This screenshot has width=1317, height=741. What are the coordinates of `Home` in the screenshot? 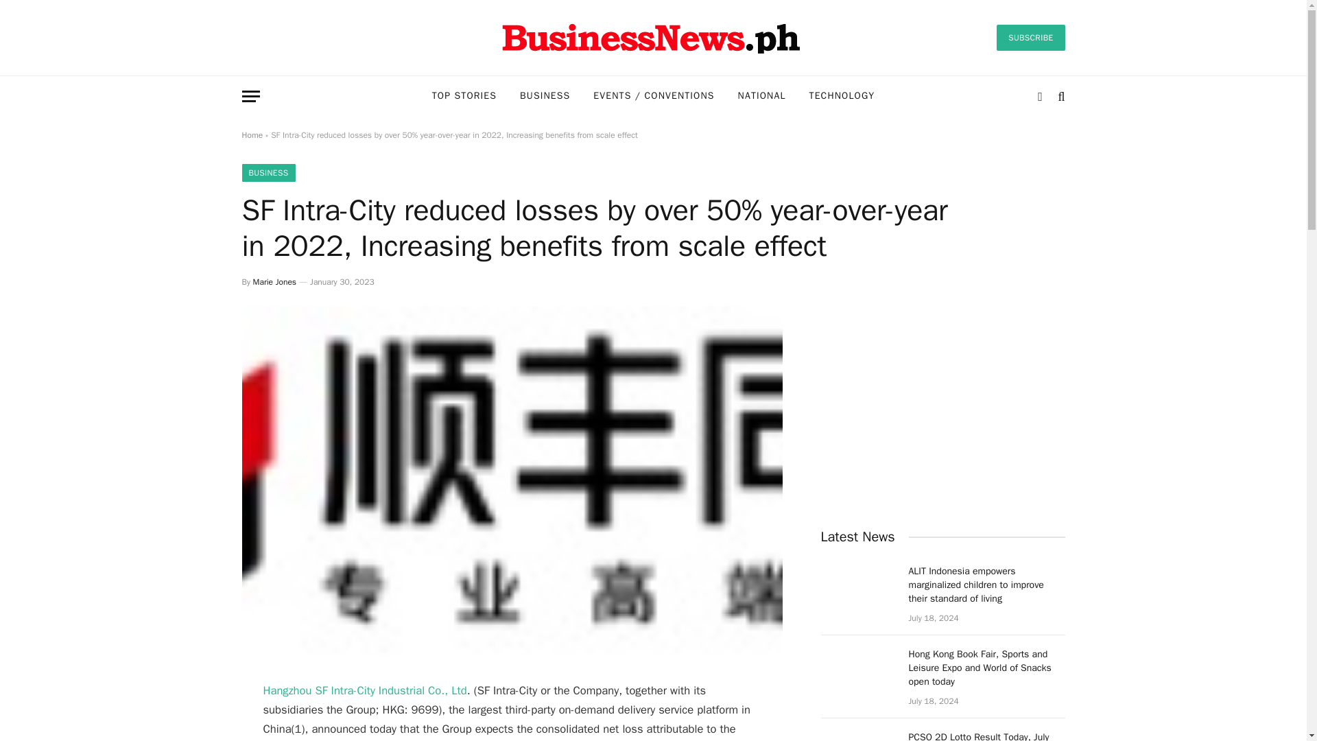 It's located at (251, 135).